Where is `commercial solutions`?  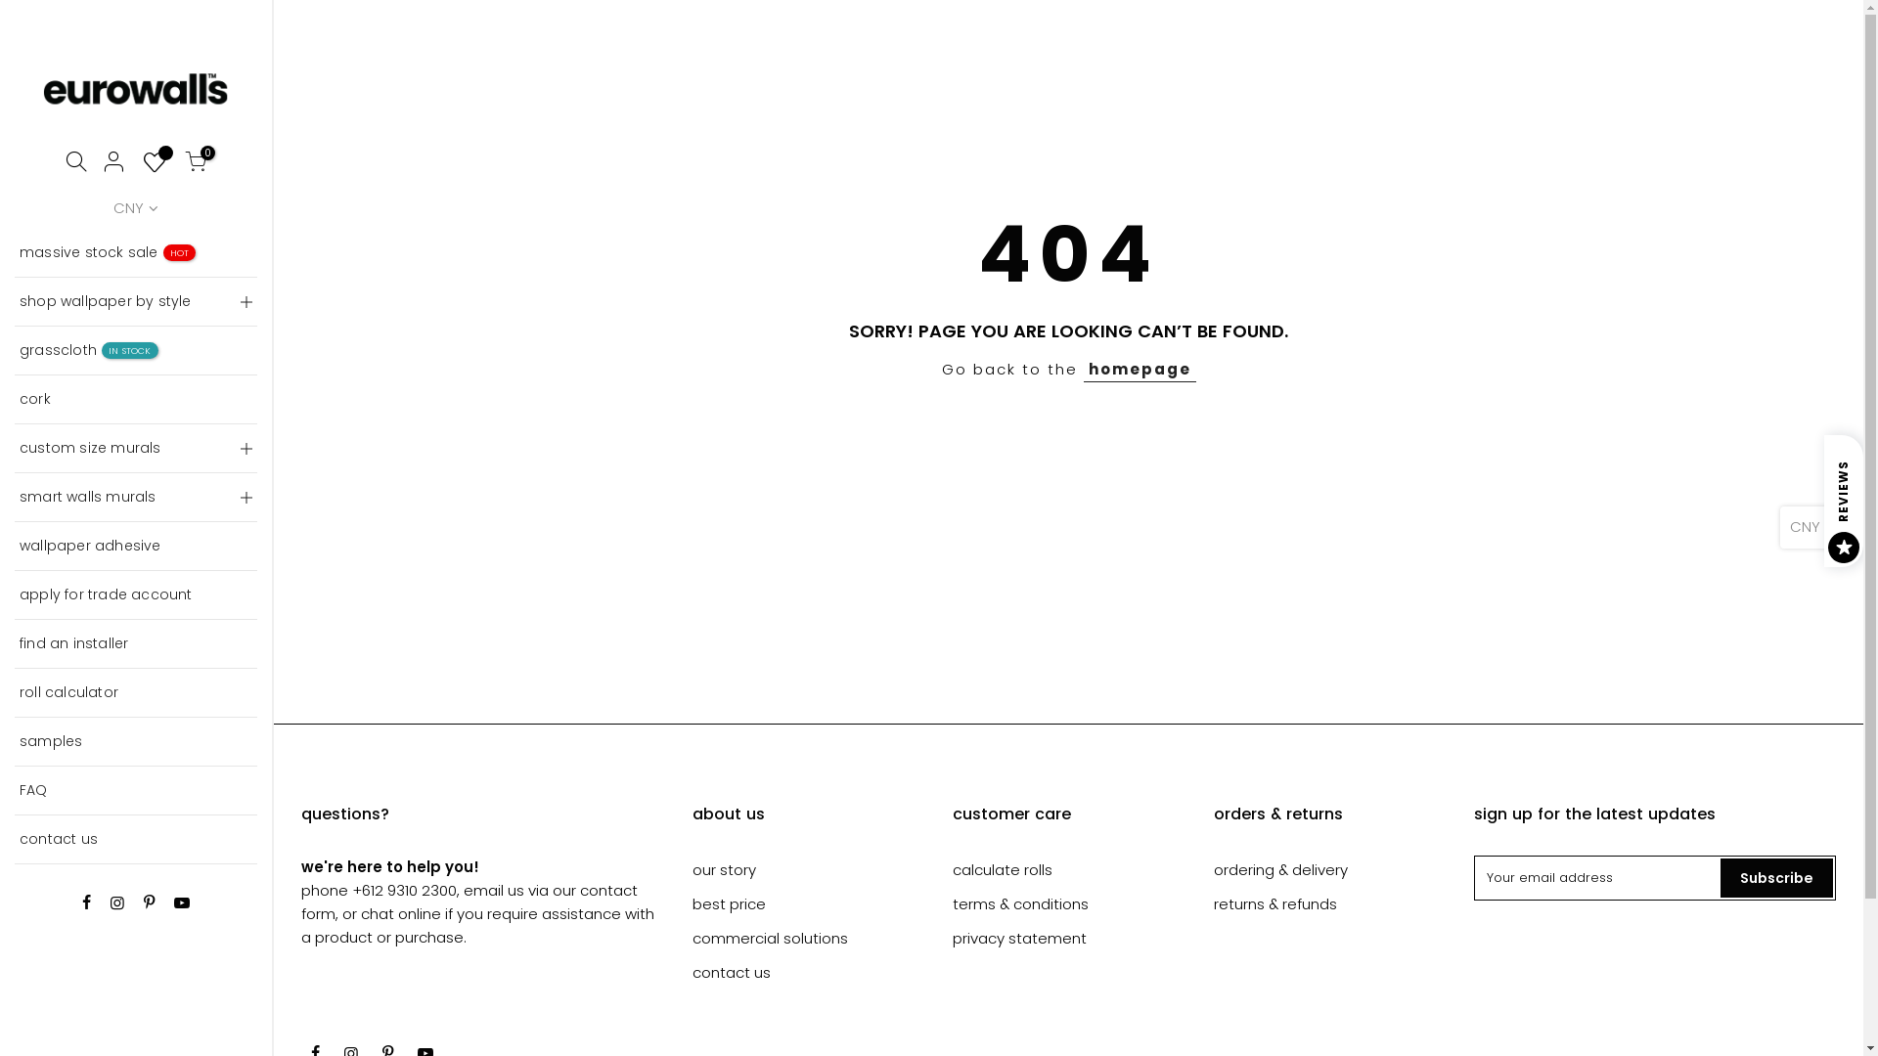
commercial solutions is located at coordinates (771, 939).